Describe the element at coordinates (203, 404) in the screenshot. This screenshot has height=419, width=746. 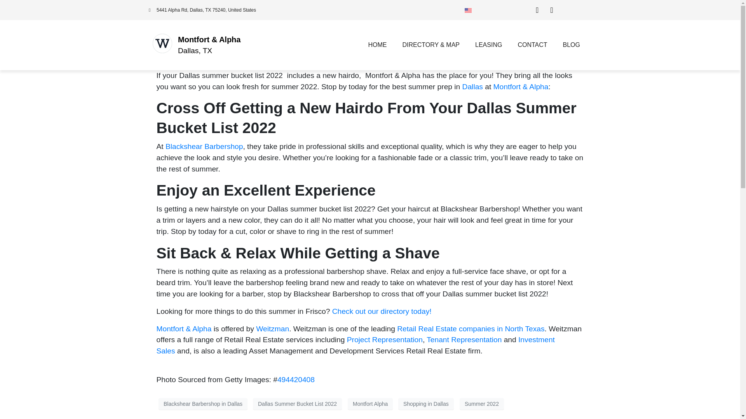
I see `Blackshear Barbershop in Dallas` at that location.